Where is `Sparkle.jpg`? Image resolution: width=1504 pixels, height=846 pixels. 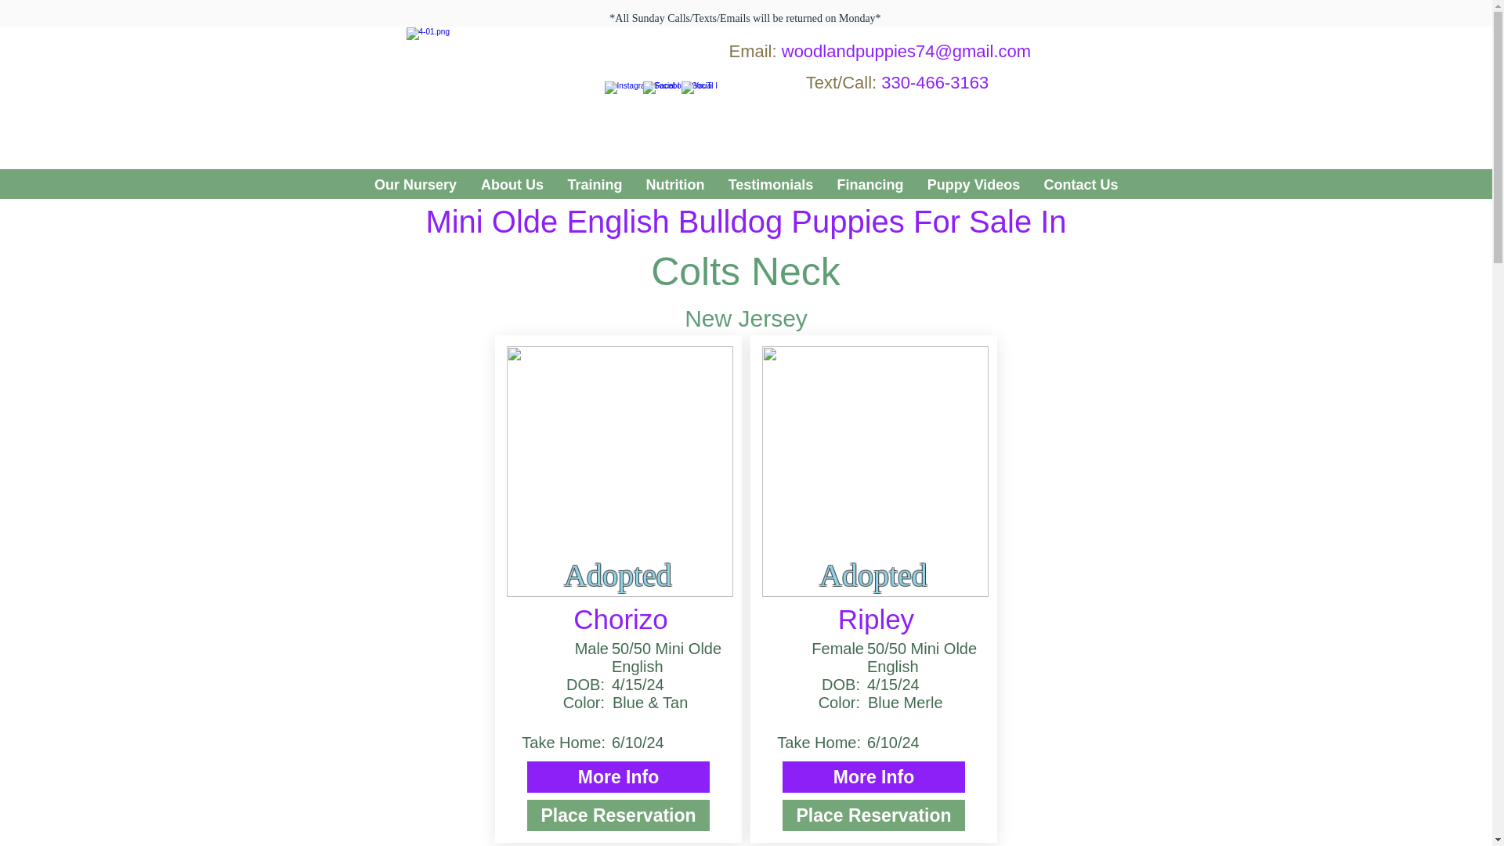 Sparkle.jpg is located at coordinates (875, 472).